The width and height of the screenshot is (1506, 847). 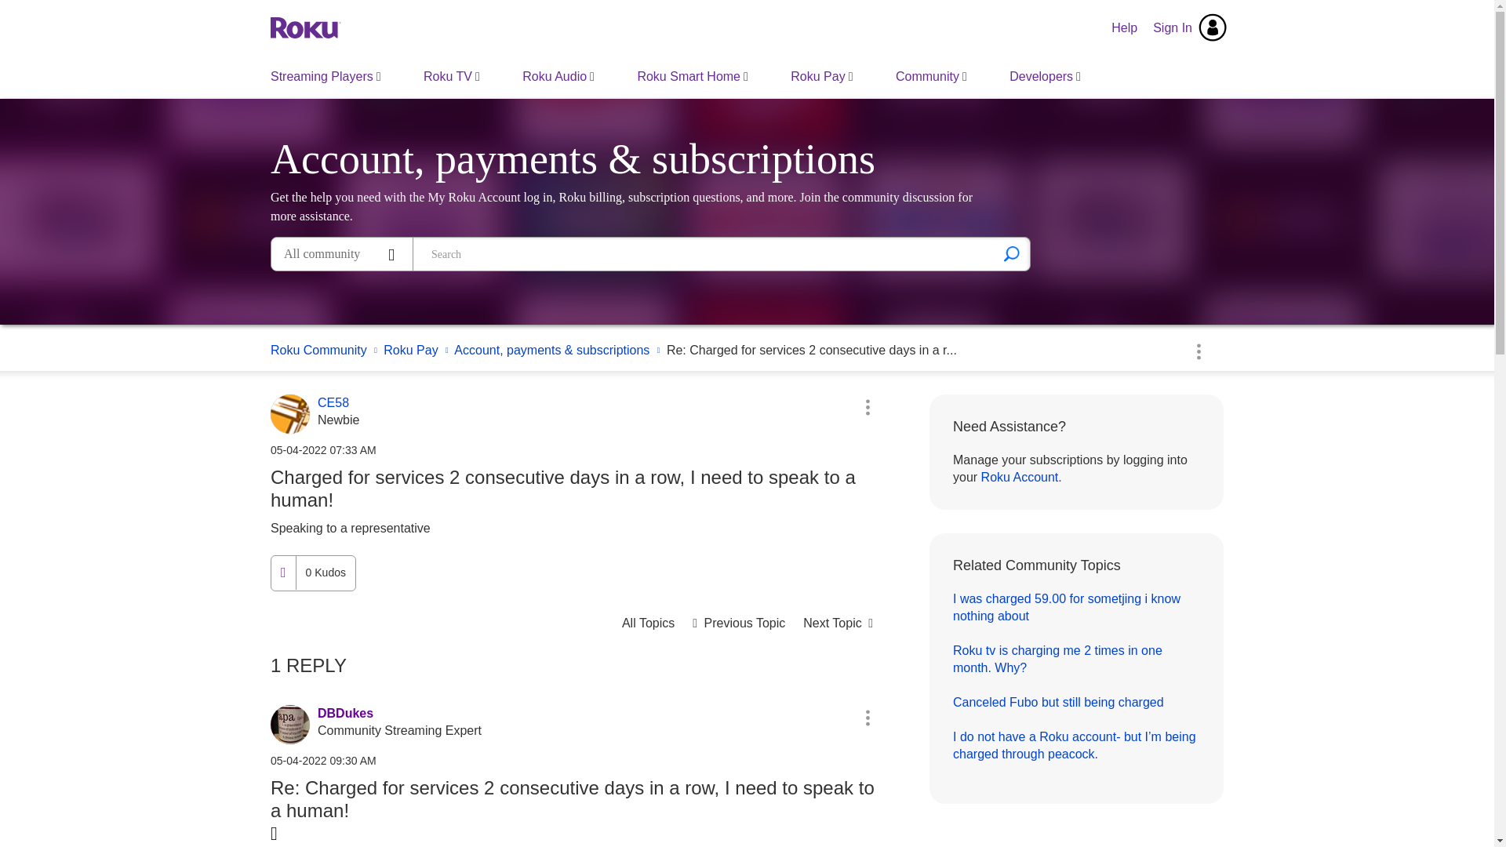 I want to click on Search, so click(x=704, y=254).